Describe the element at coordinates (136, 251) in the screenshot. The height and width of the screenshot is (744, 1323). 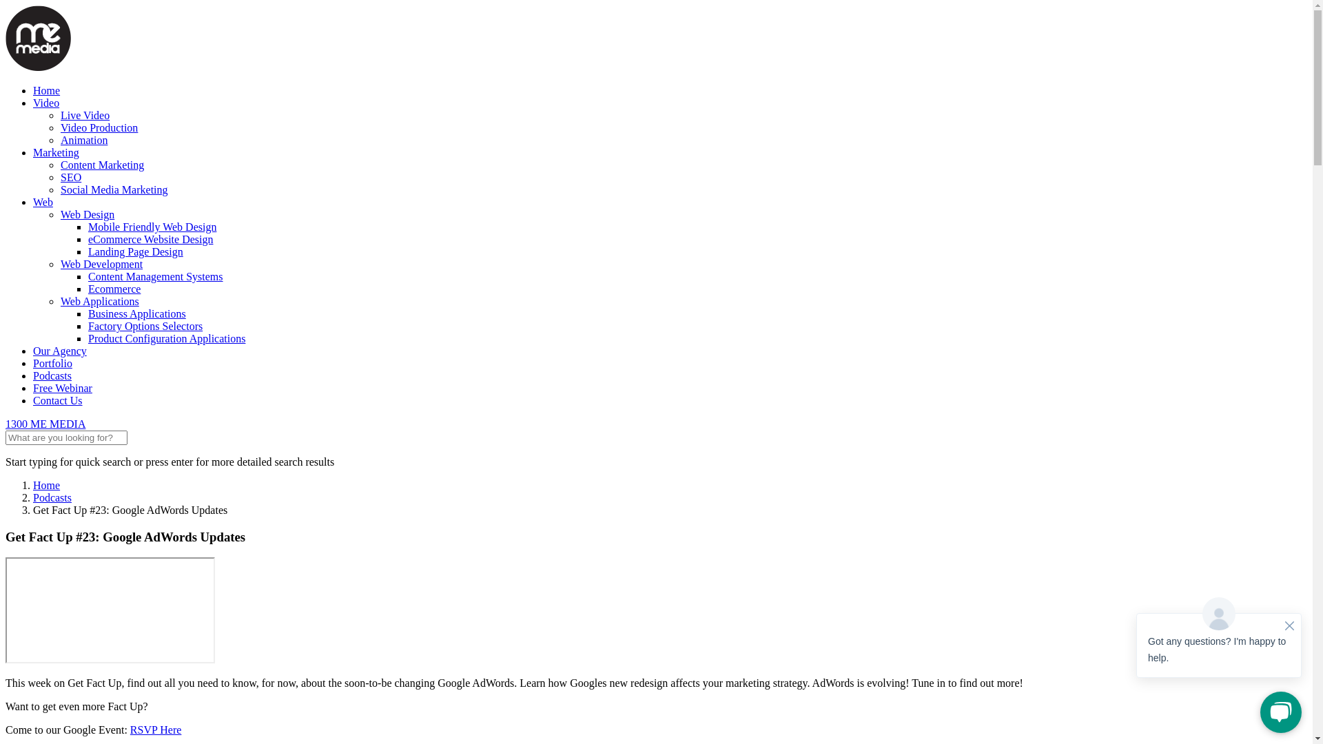
I see `Landing Page Design` at that location.